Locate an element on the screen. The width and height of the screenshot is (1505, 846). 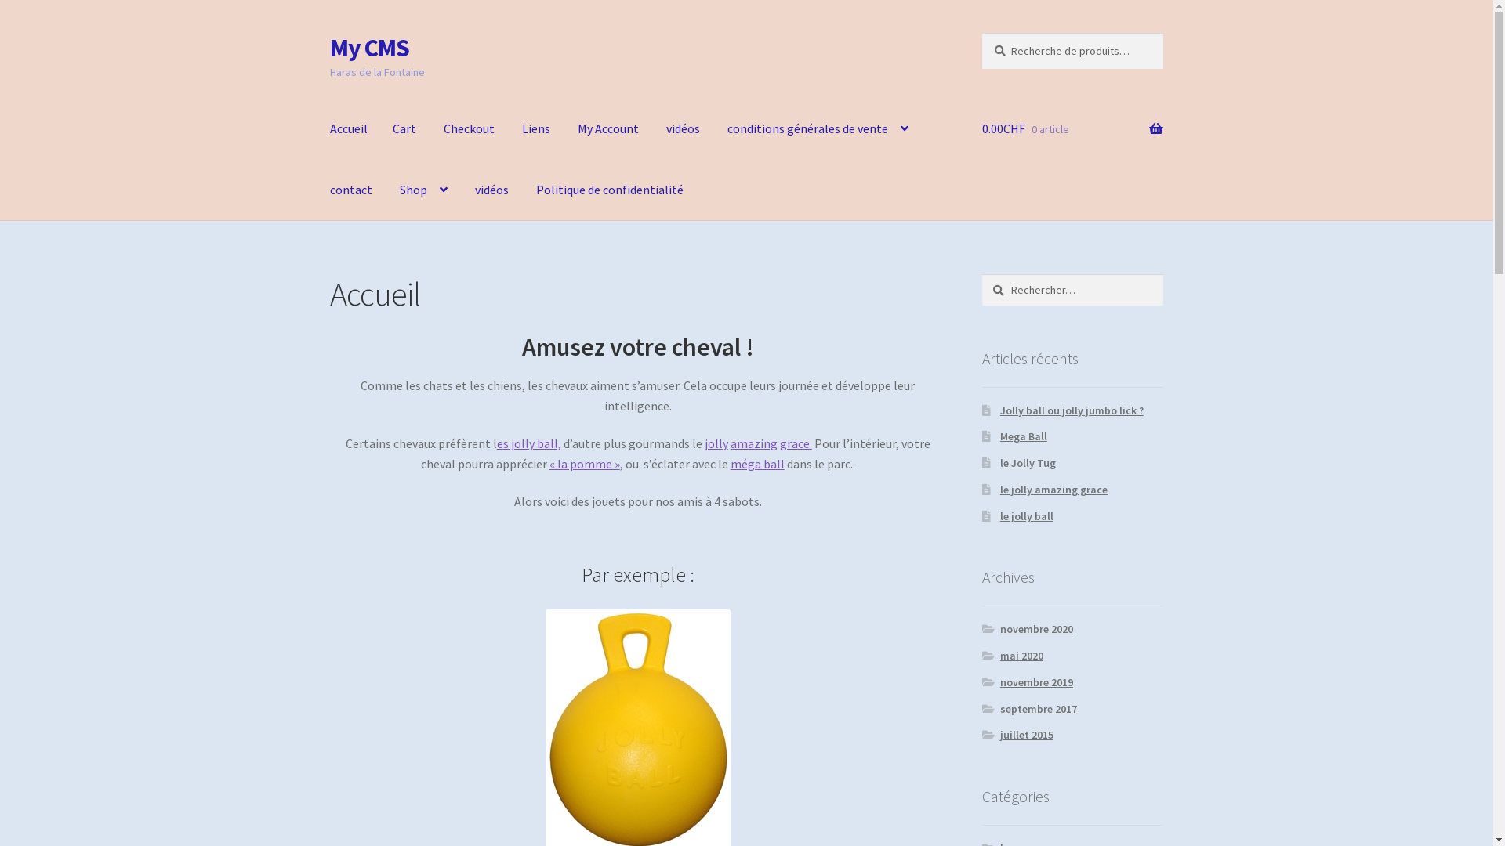
Cart is located at coordinates (404, 129).